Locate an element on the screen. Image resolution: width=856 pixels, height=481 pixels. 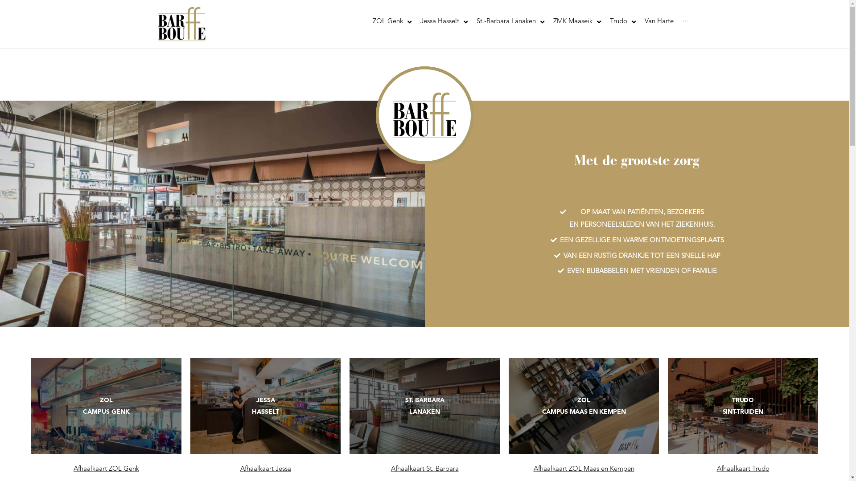
ZOL
CAMPUS GENK is located at coordinates (106, 406).